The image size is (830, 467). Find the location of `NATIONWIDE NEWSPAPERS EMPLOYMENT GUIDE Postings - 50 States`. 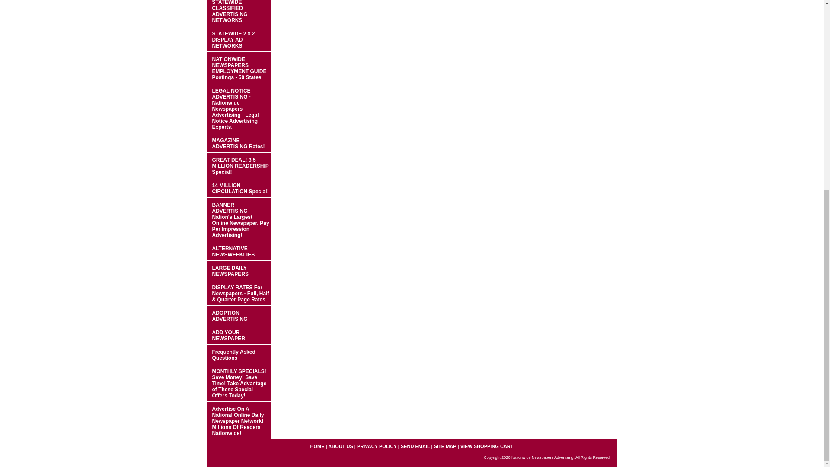

NATIONWIDE NEWSPAPERS EMPLOYMENT GUIDE Postings - 50 States is located at coordinates (239, 67).